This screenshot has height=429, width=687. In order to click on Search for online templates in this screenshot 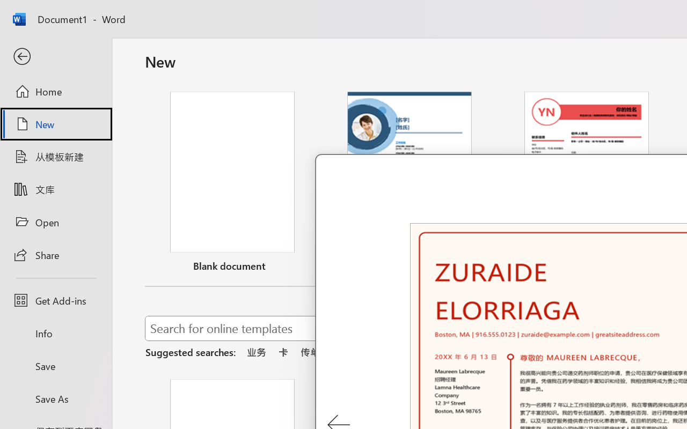, I will do `click(385, 330)`.